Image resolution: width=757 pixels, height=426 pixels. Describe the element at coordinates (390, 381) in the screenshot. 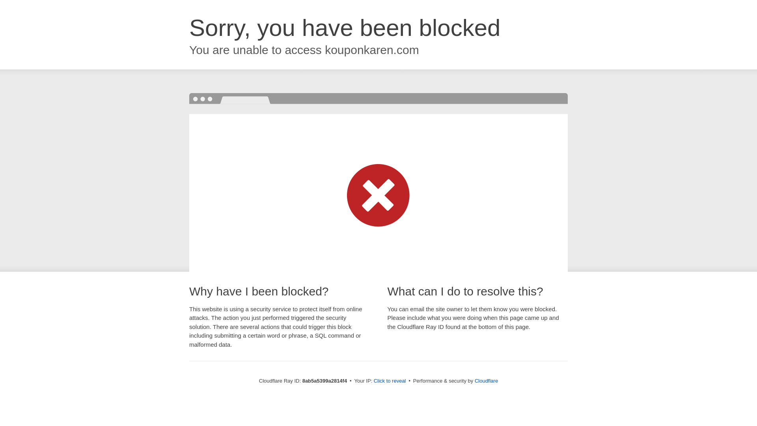

I see `Click to reveal` at that location.